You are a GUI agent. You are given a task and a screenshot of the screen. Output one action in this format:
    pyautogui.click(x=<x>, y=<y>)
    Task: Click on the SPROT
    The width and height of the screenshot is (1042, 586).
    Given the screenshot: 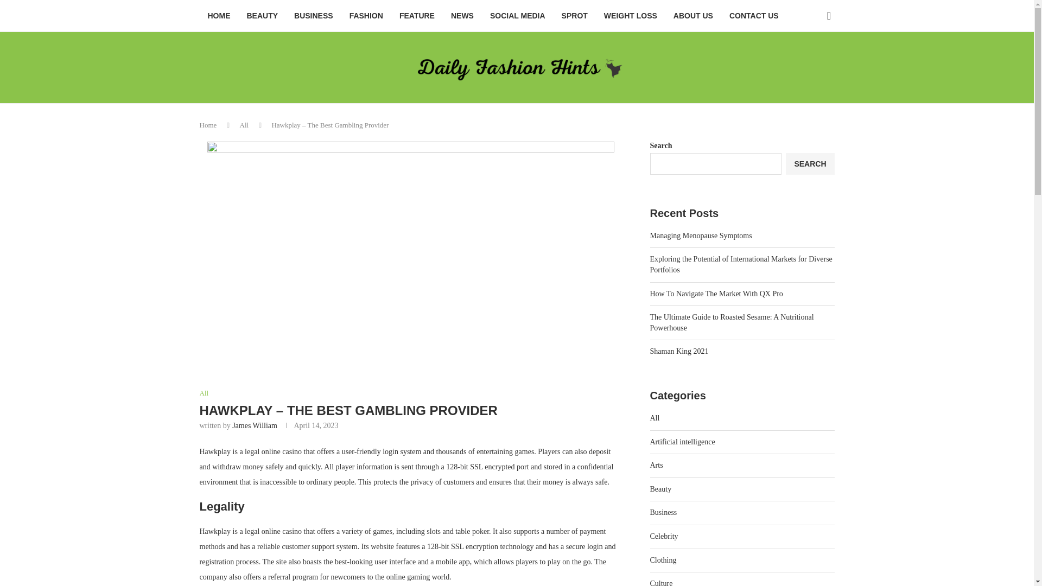 What is the action you would take?
    pyautogui.click(x=574, y=16)
    